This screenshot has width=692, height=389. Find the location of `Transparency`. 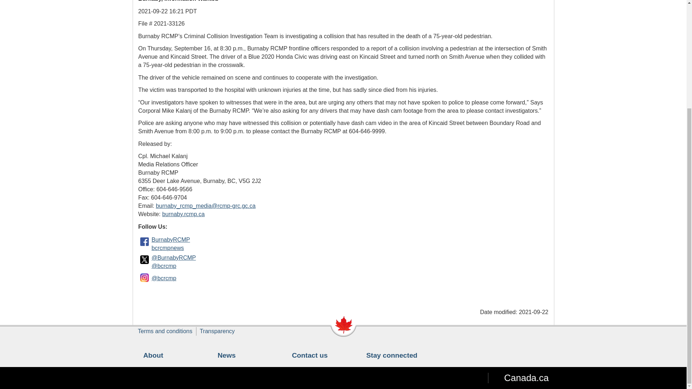

Transparency is located at coordinates (217, 331).